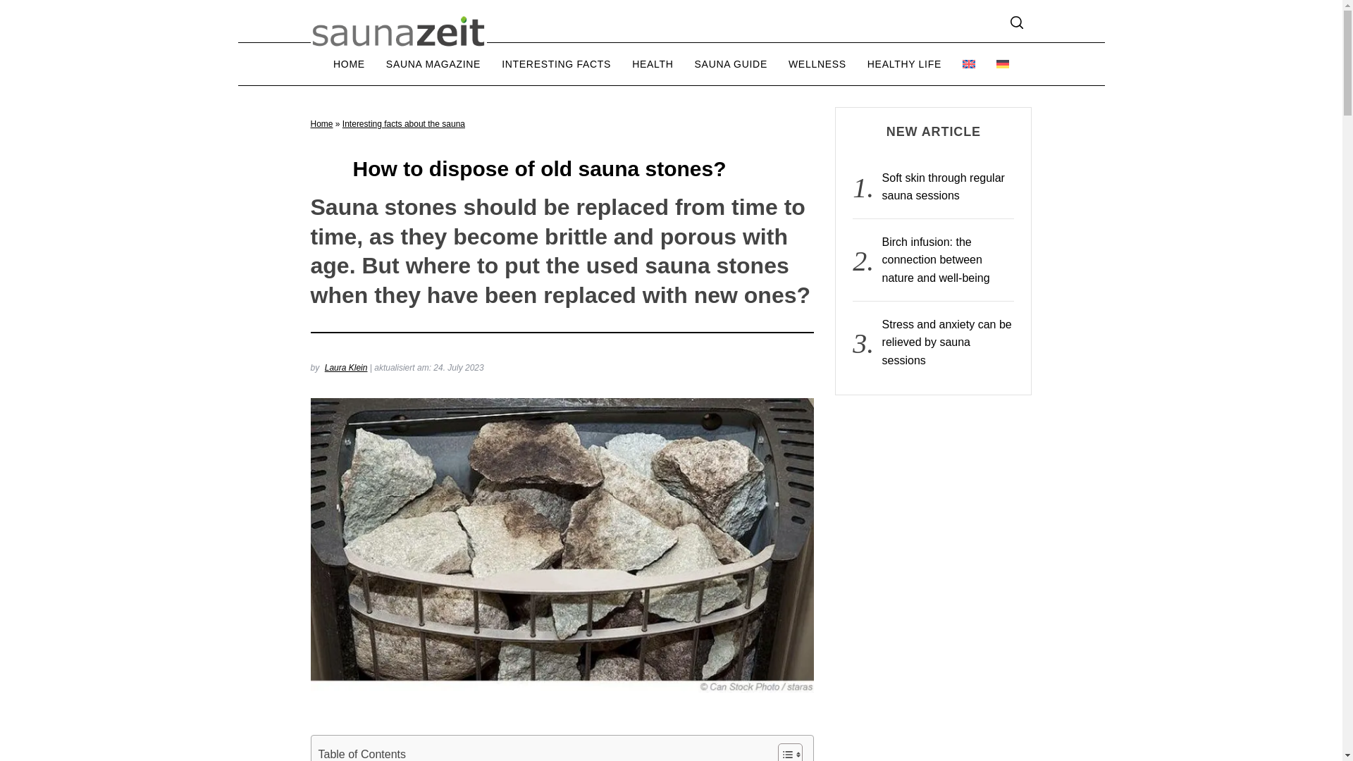 The image size is (1353, 761). I want to click on SAUNA GUIDE, so click(731, 63).